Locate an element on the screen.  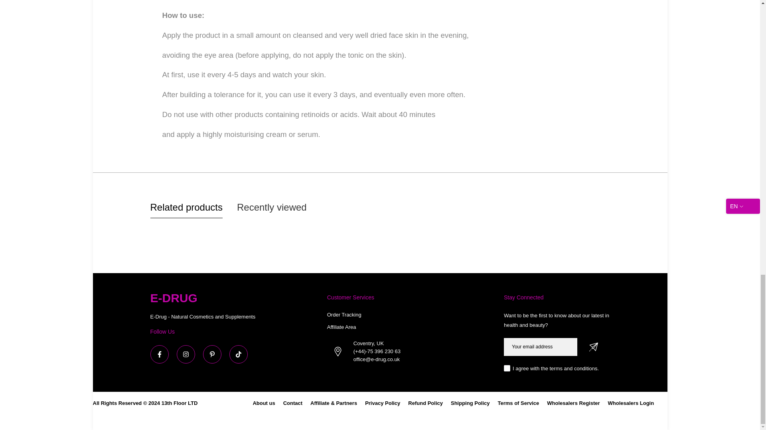
Follow on Tiktok is located at coordinates (238, 354).